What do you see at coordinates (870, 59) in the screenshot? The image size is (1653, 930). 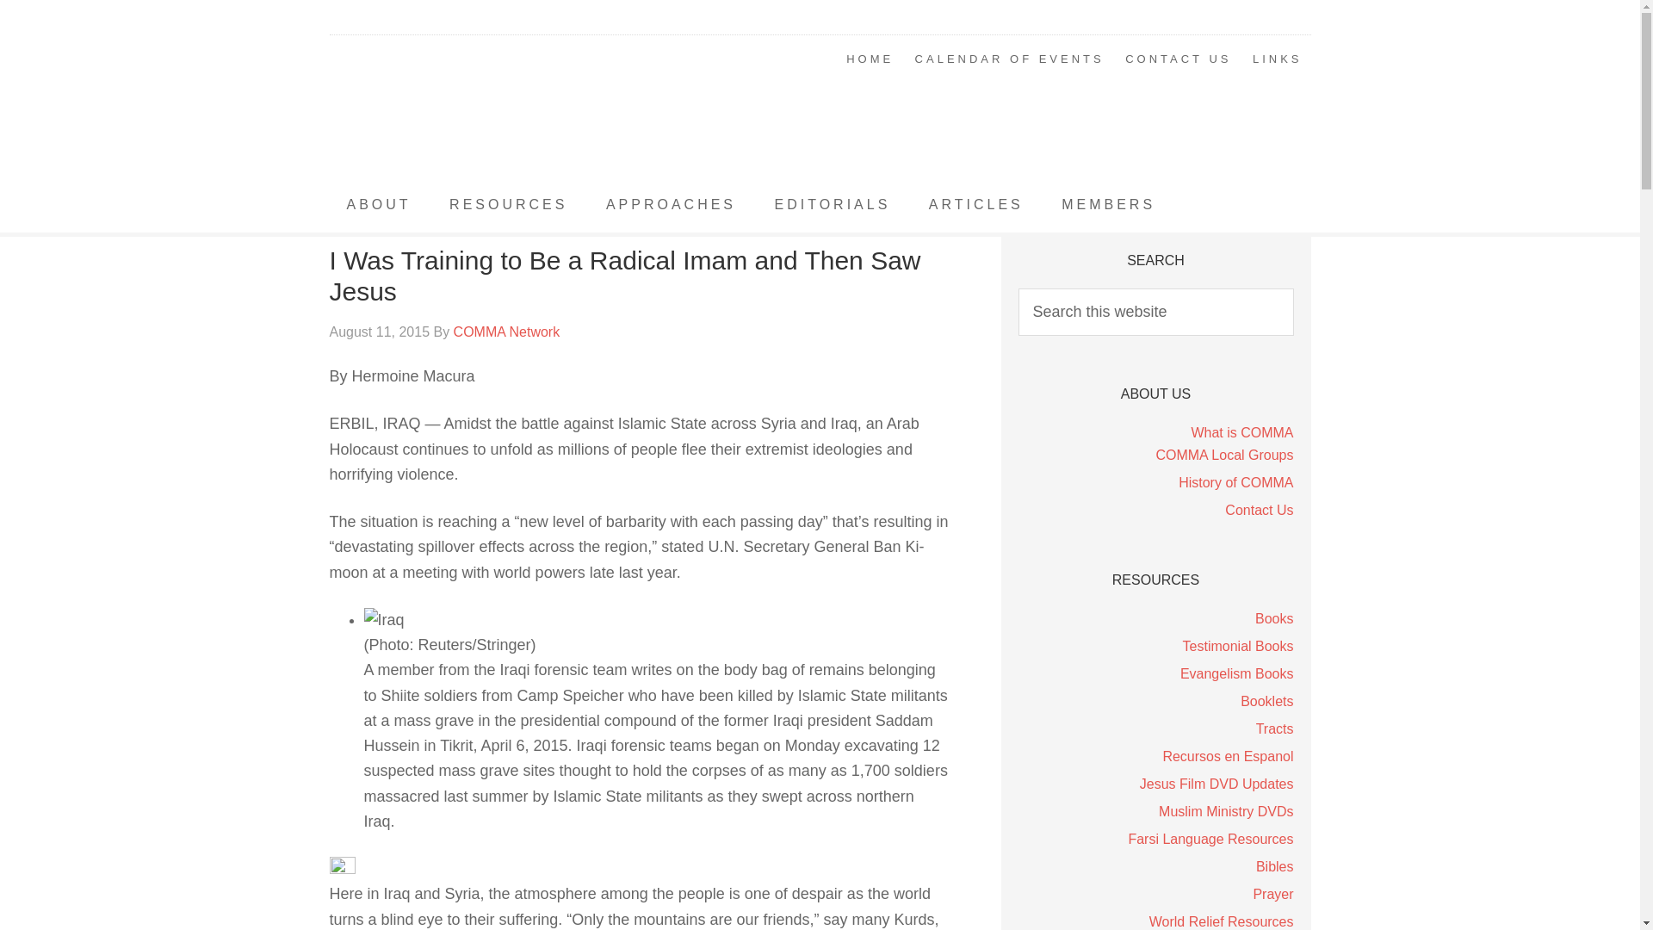 I see `HOME` at bounding box center [870, 59].